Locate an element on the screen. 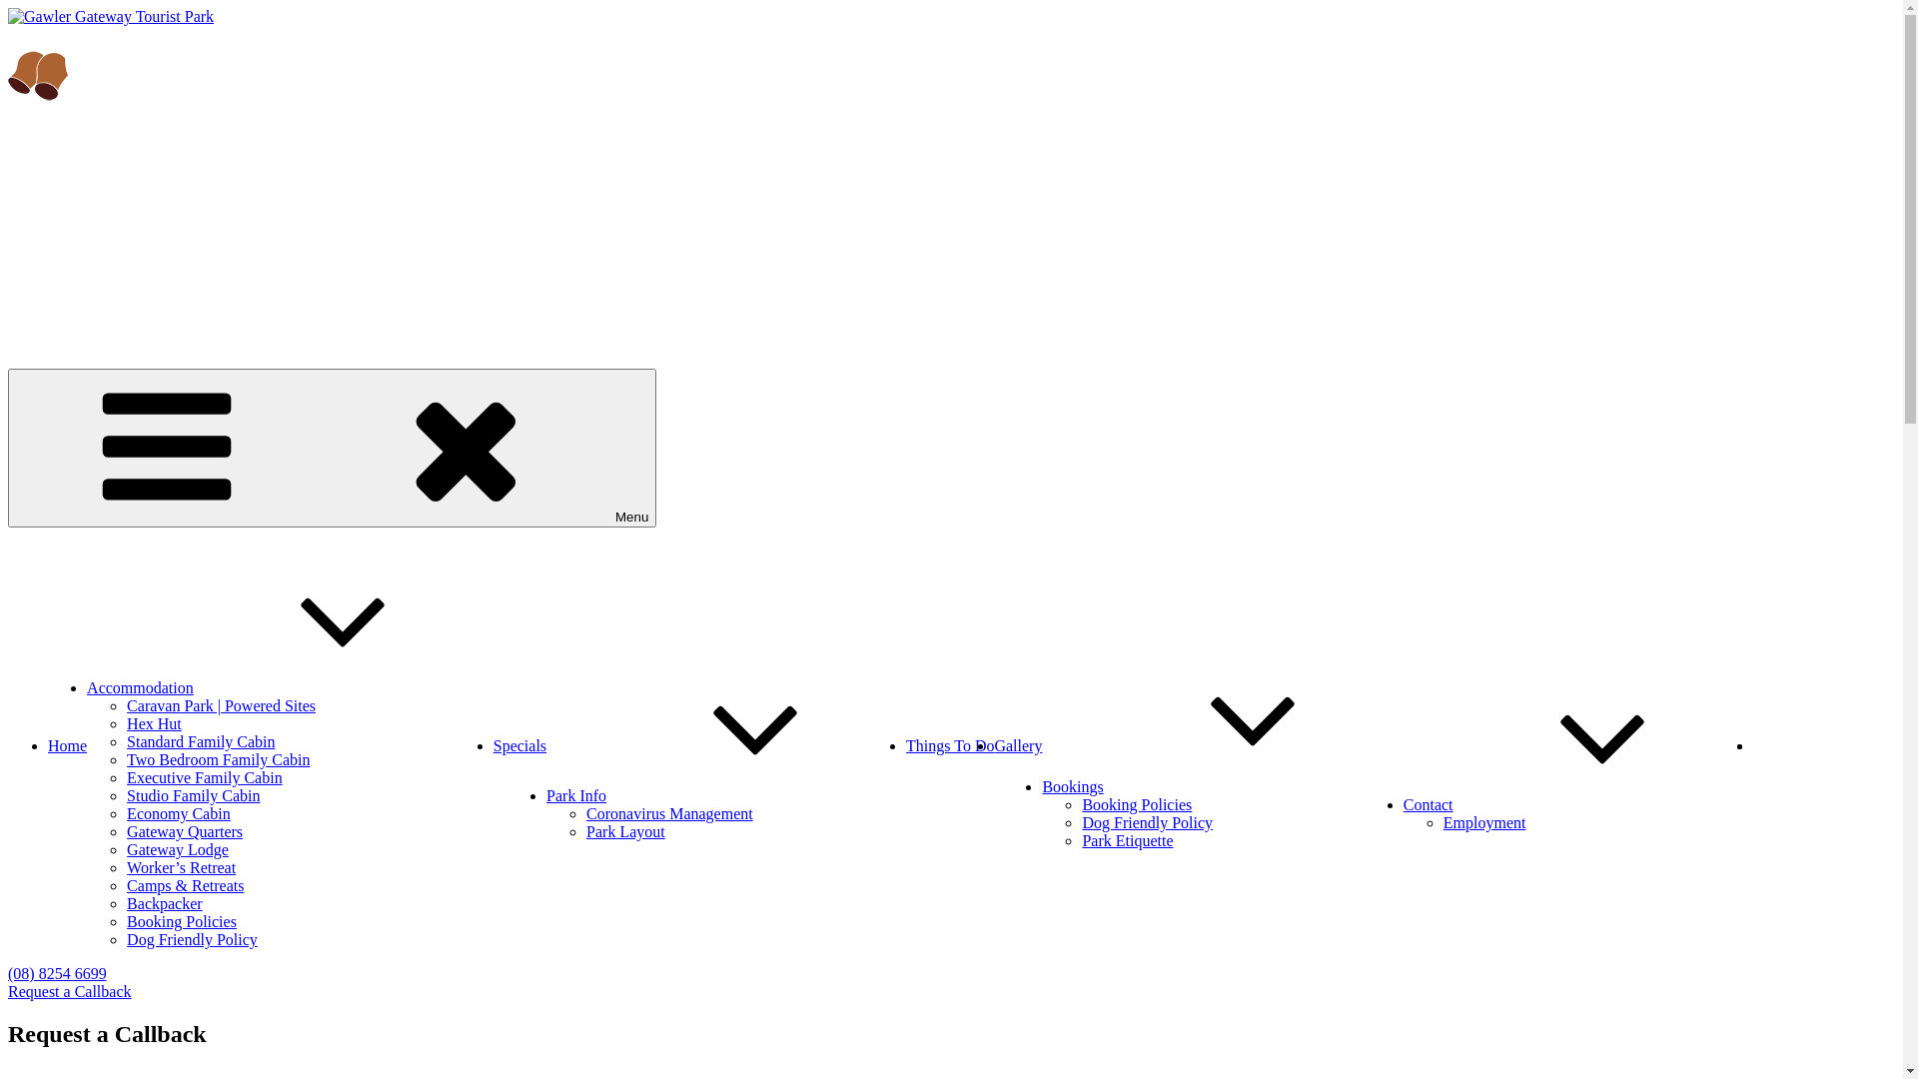 This screenshot has width=1918, height=1079. Caravan Park | Powered Sites is located at coordinates (222, 705).